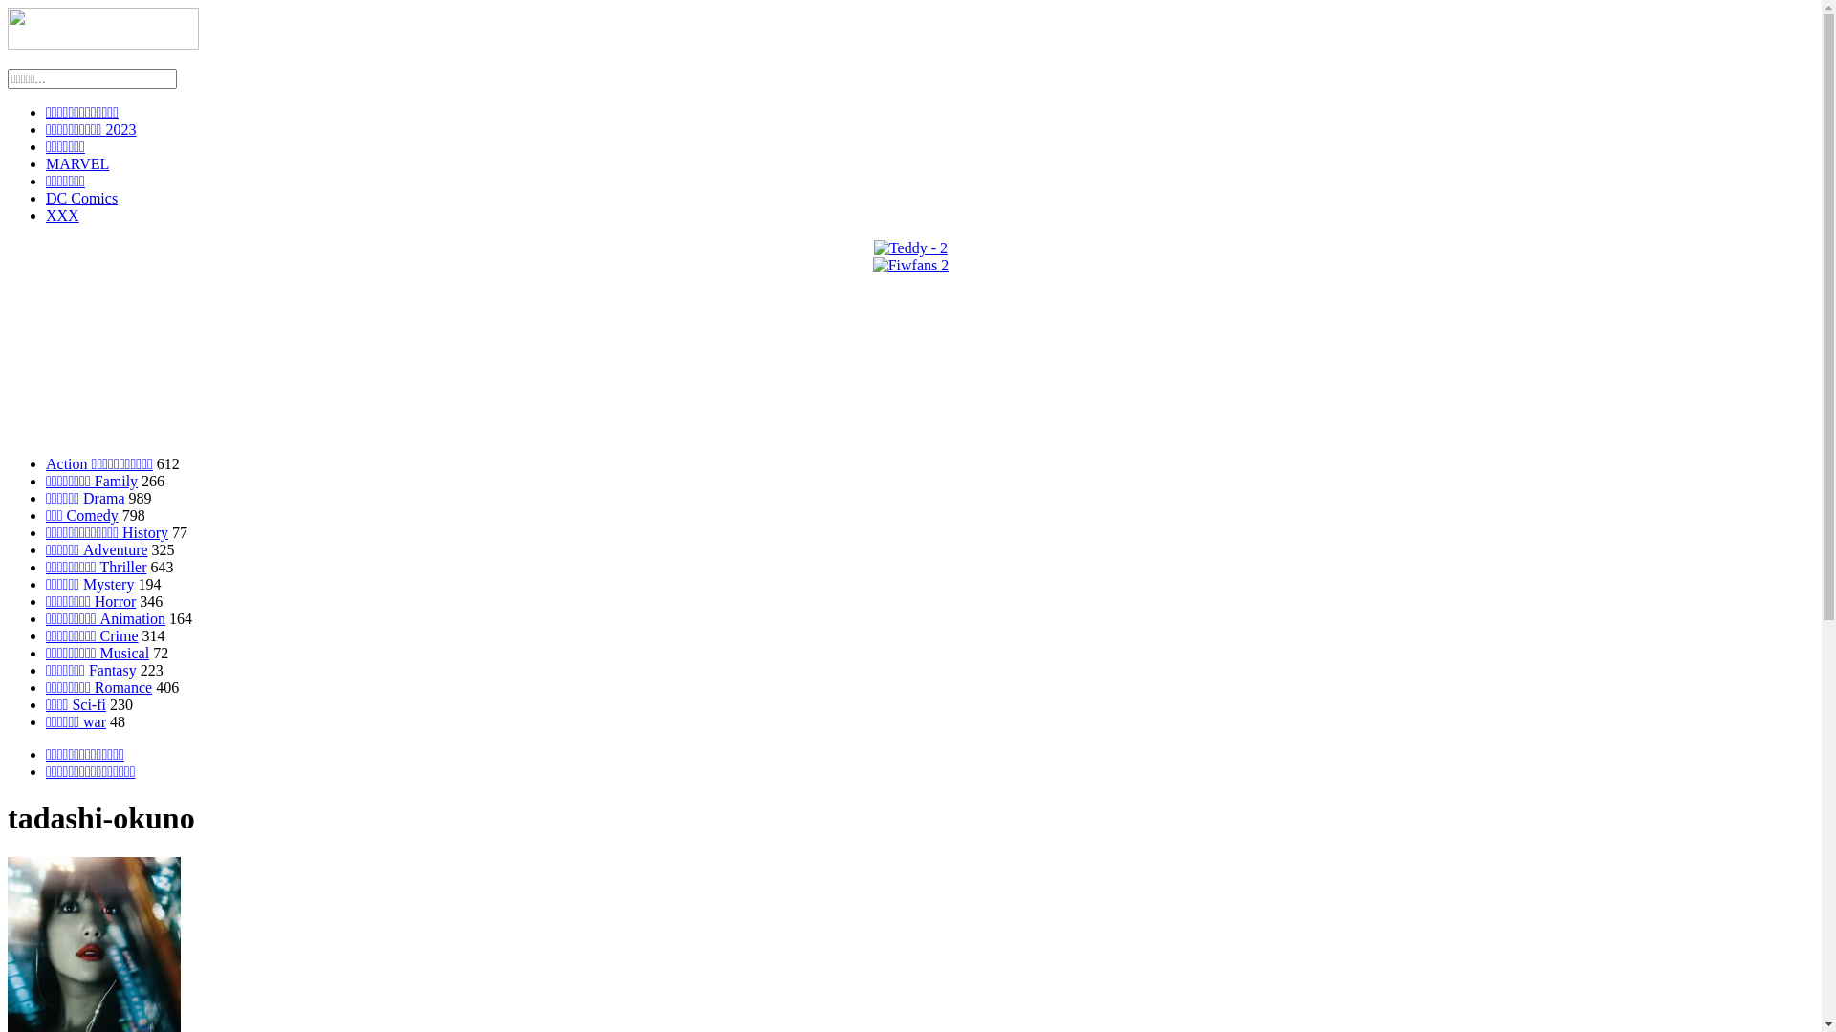 The height and width of the screenshot is (1032, 1836). I want to click on XXX, so click(63, 216).